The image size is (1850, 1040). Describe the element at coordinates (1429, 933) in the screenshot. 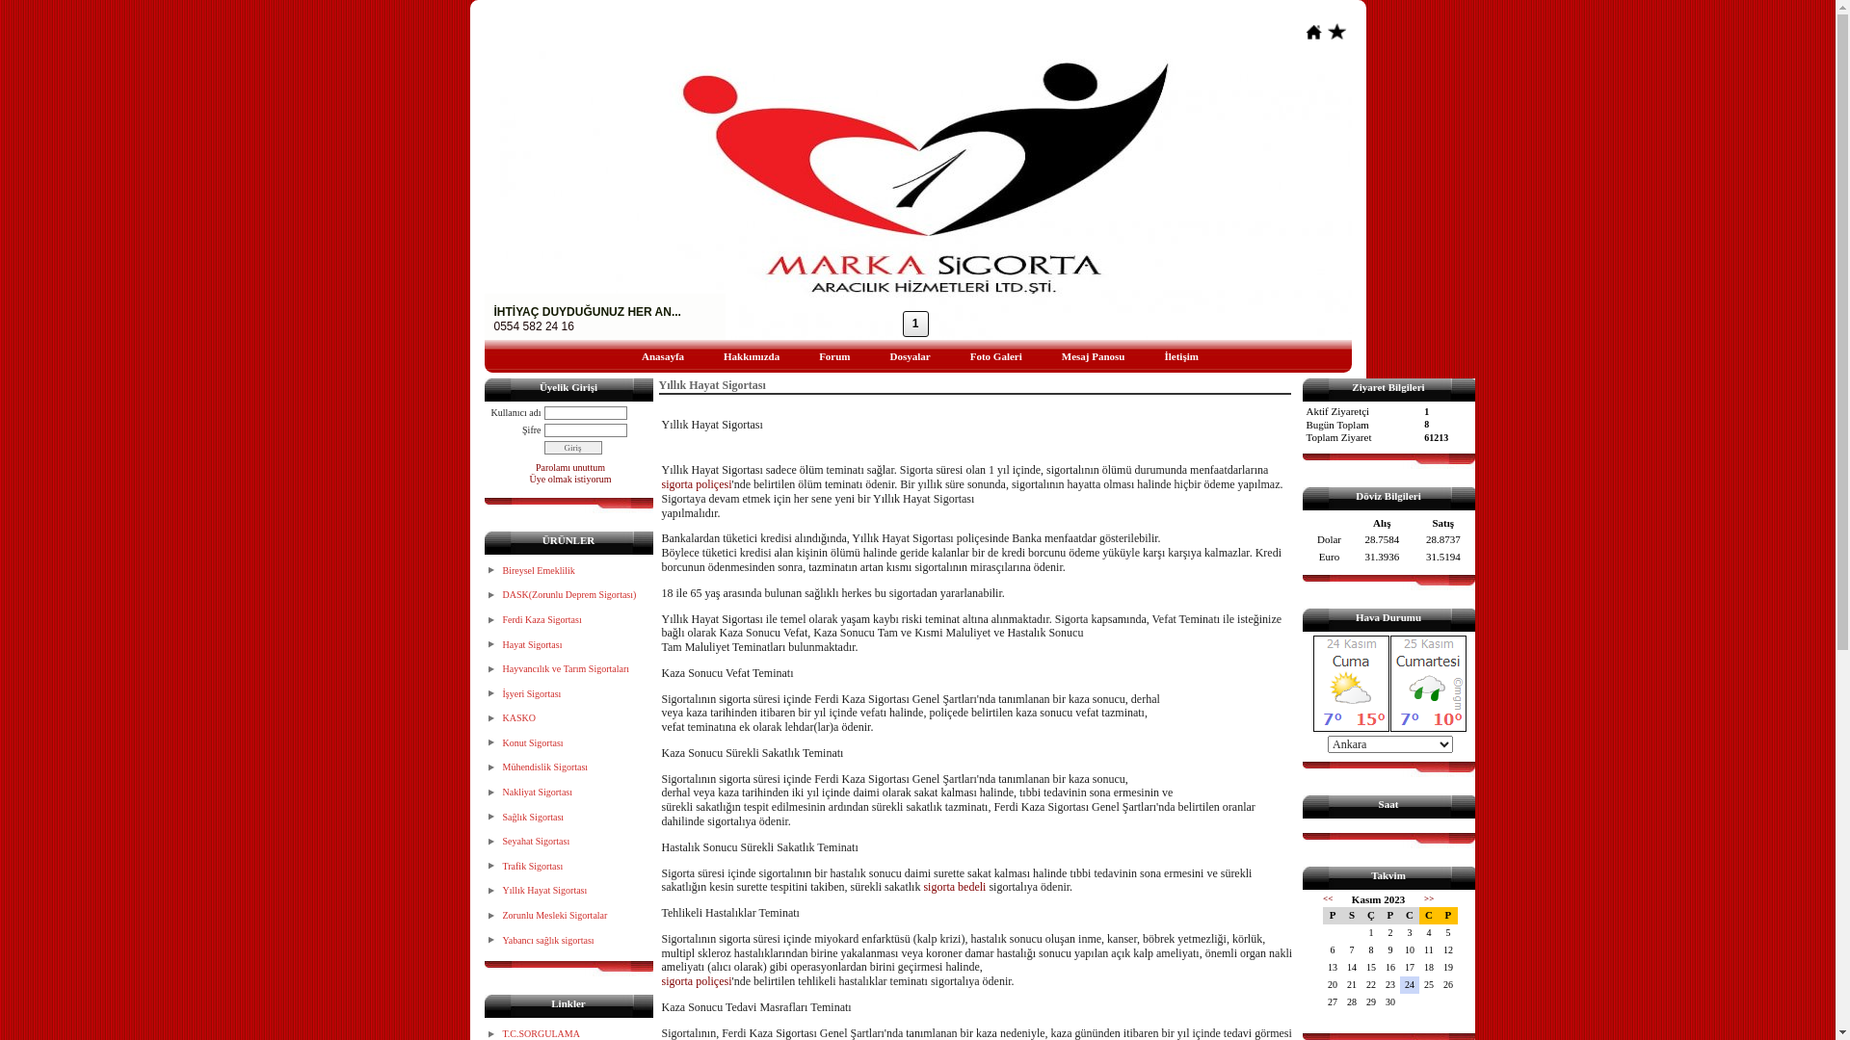

I see `4` at that location.